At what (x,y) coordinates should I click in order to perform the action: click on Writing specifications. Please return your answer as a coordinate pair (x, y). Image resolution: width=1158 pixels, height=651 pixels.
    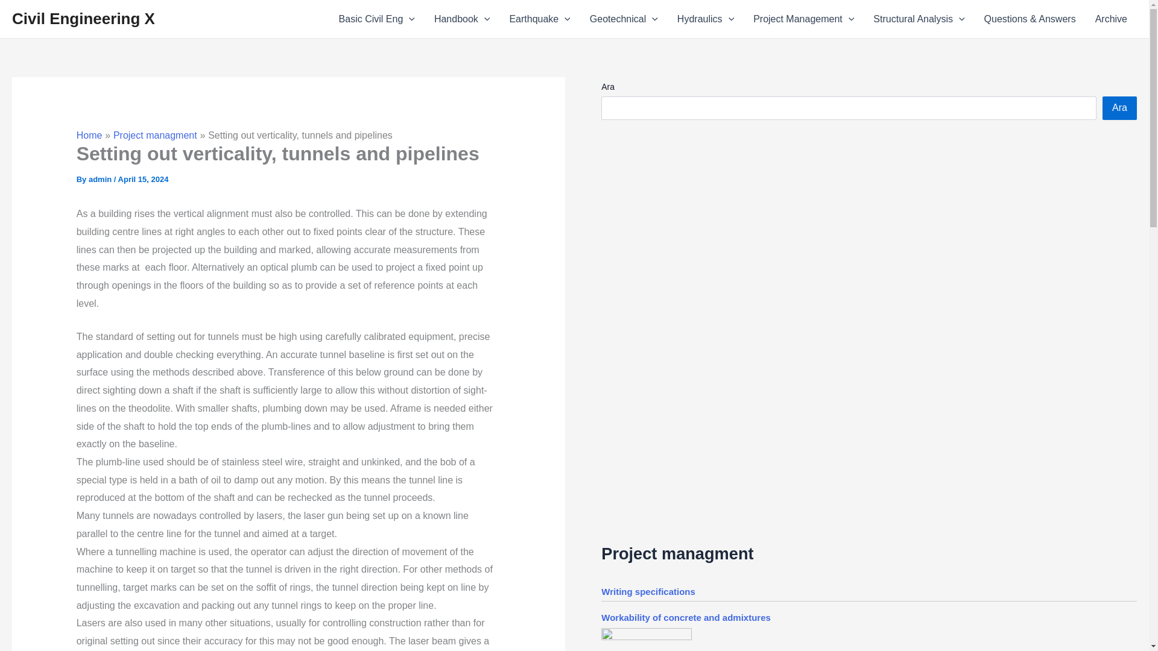
    Looking at the image, I should click on (648, 592).